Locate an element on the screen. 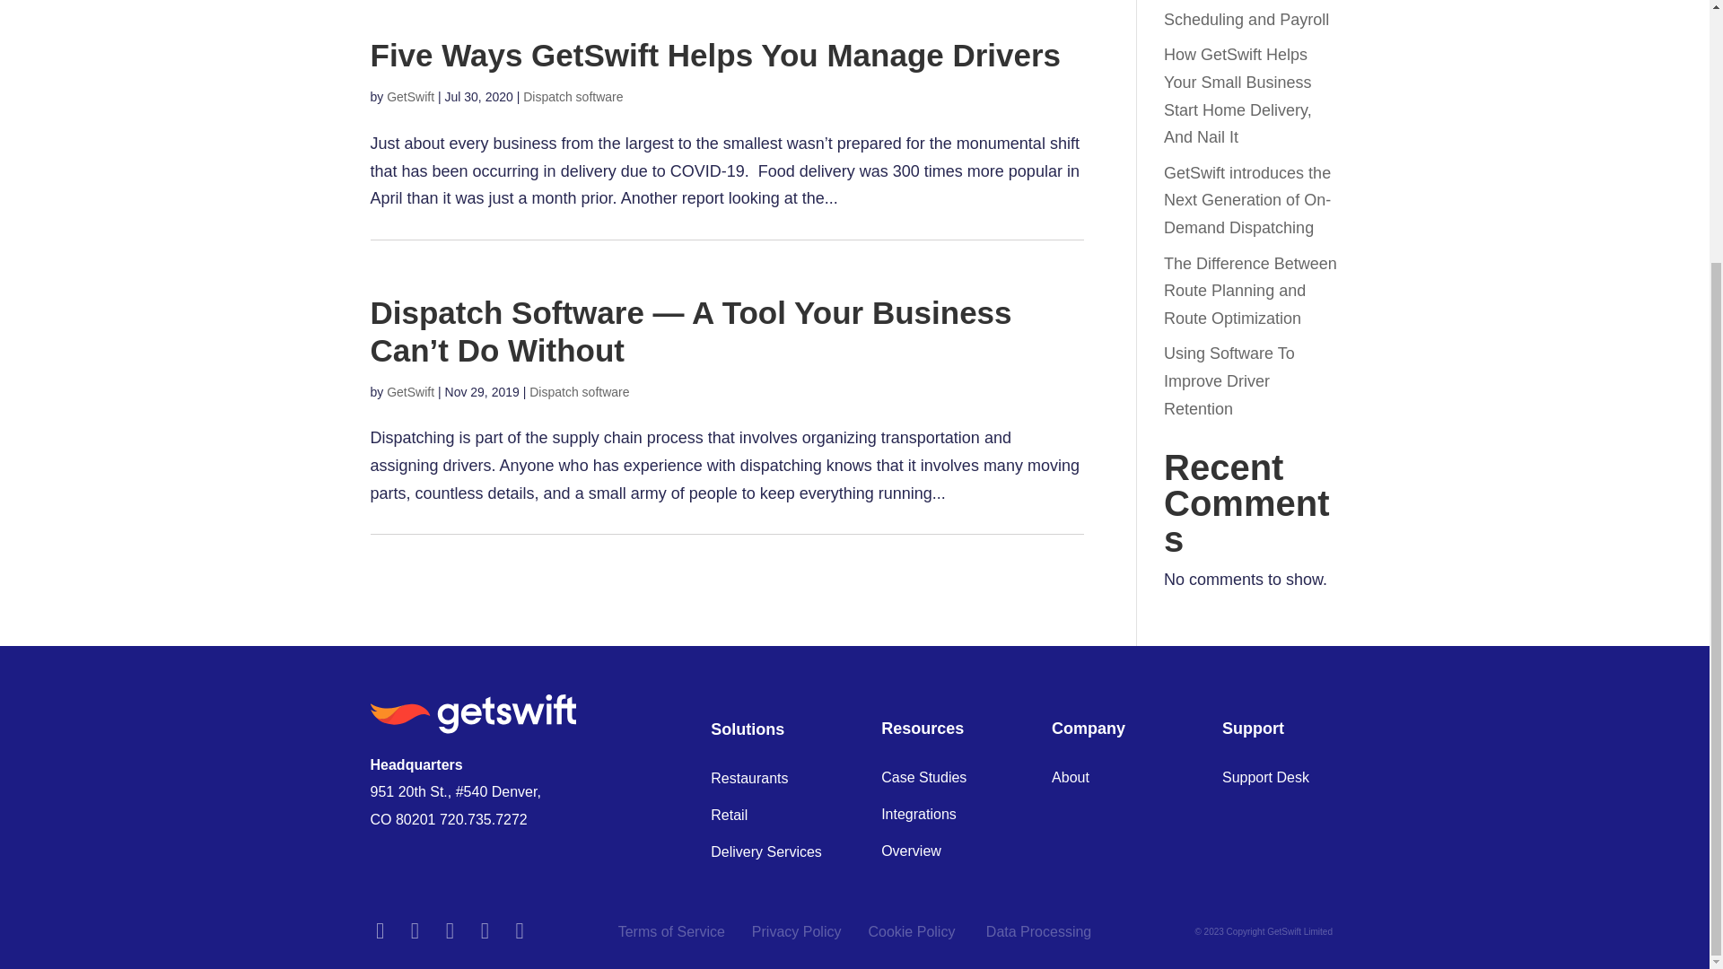 The height and width of the screenshot is (969, 1723). Privacy Policy is located at coordinates (797, 931).